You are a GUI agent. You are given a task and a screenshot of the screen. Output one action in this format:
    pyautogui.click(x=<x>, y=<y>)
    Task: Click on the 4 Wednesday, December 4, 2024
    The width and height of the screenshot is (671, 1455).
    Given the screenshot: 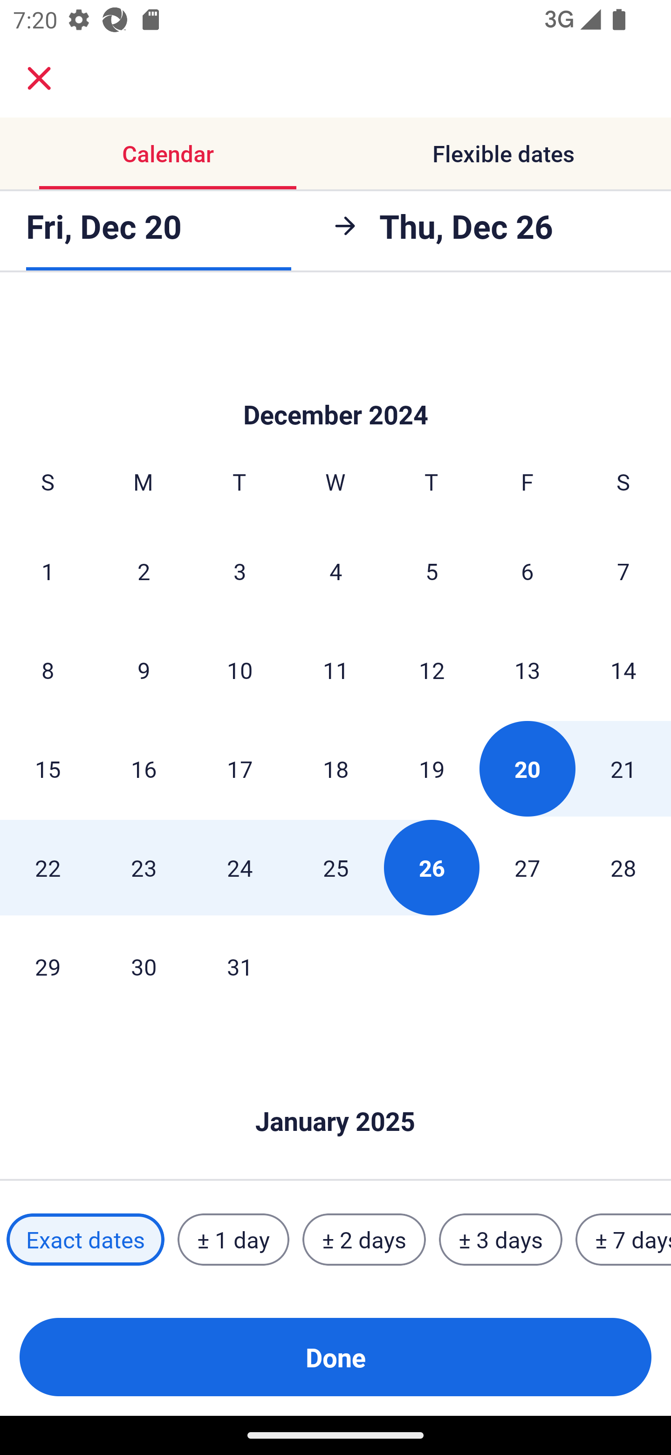 What is the action you would take?
    pyautogui.click(x=335, y=571)
    